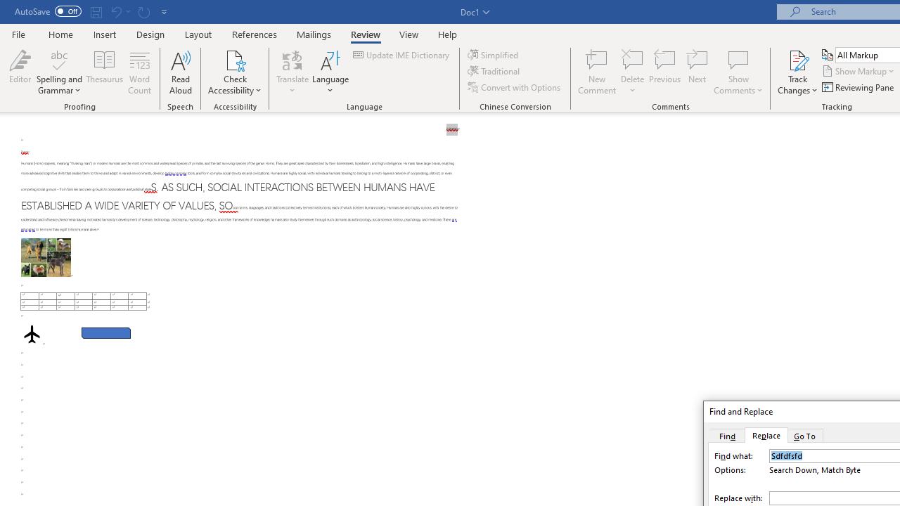  I want to click on Show Markup, so click(859, 72).